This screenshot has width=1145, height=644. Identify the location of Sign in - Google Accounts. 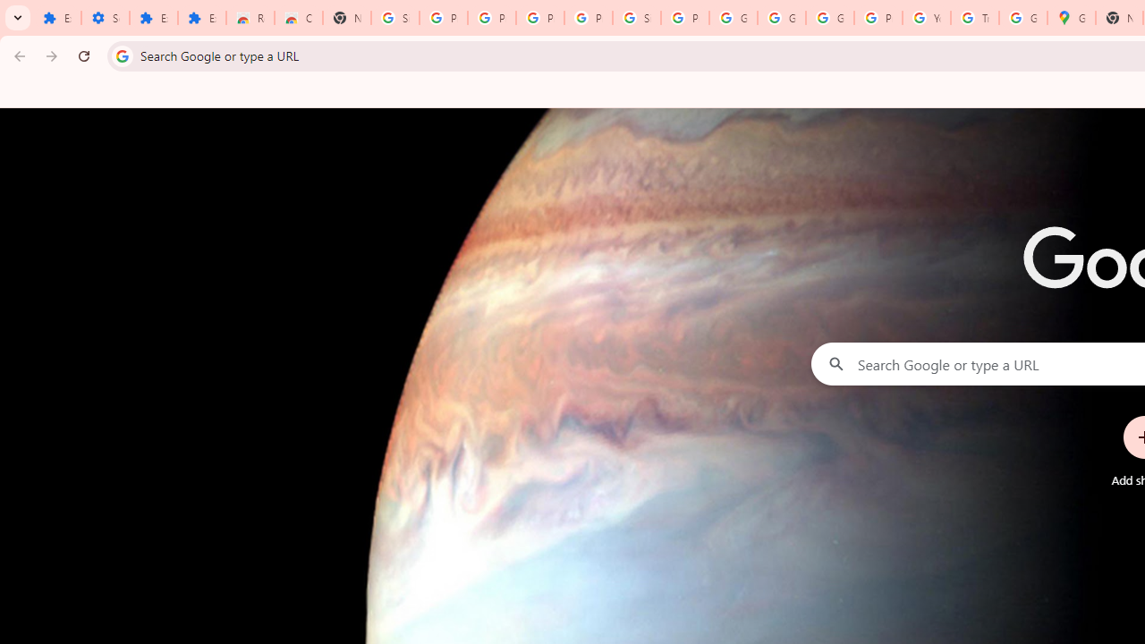
(636, 18).